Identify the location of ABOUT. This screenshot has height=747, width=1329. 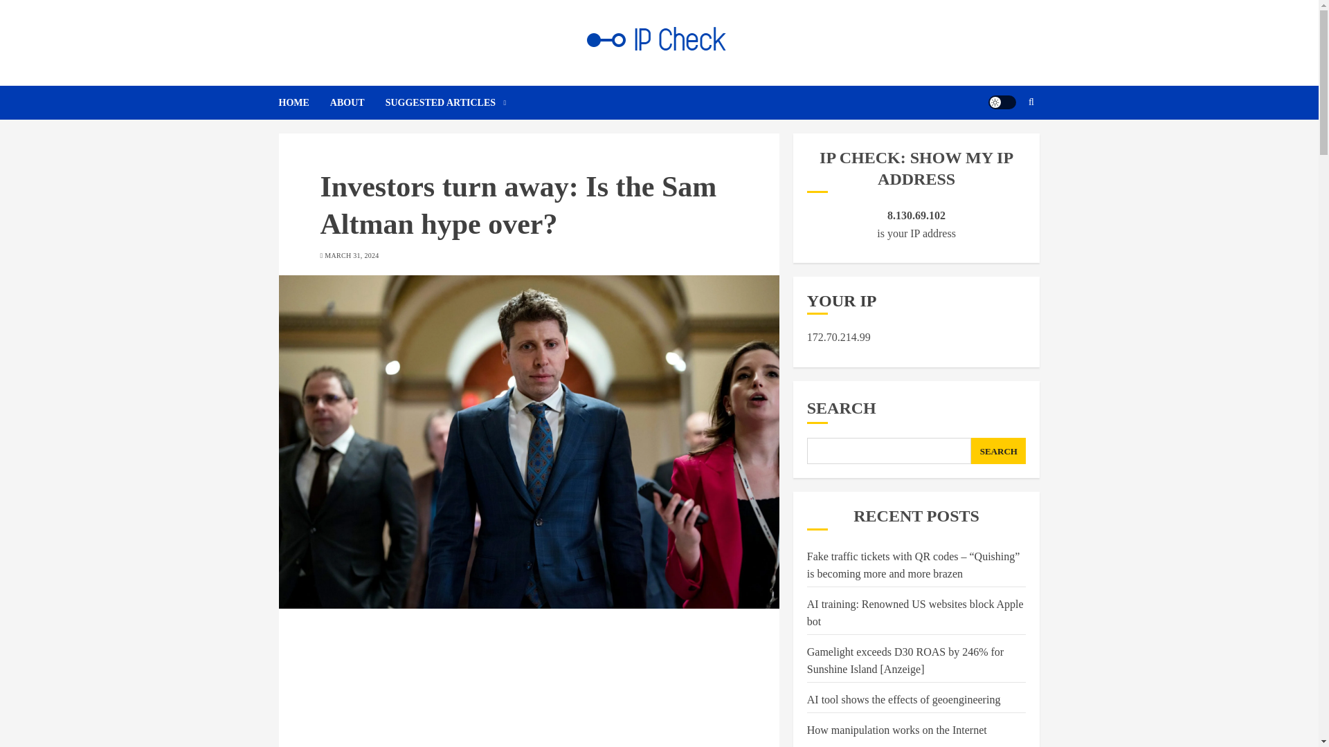
(357, 102).